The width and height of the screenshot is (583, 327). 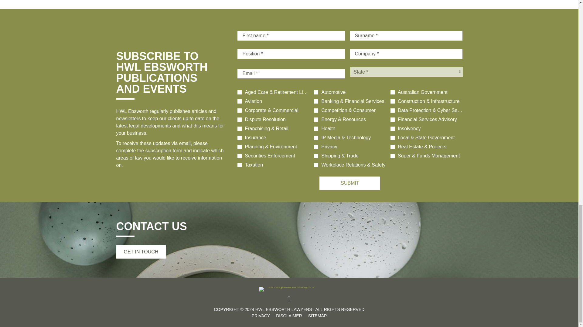 What do you see at coordinates (289, 316) in the screenshot?
I see `DISCLAIMER` at bounding box center [289, 316].